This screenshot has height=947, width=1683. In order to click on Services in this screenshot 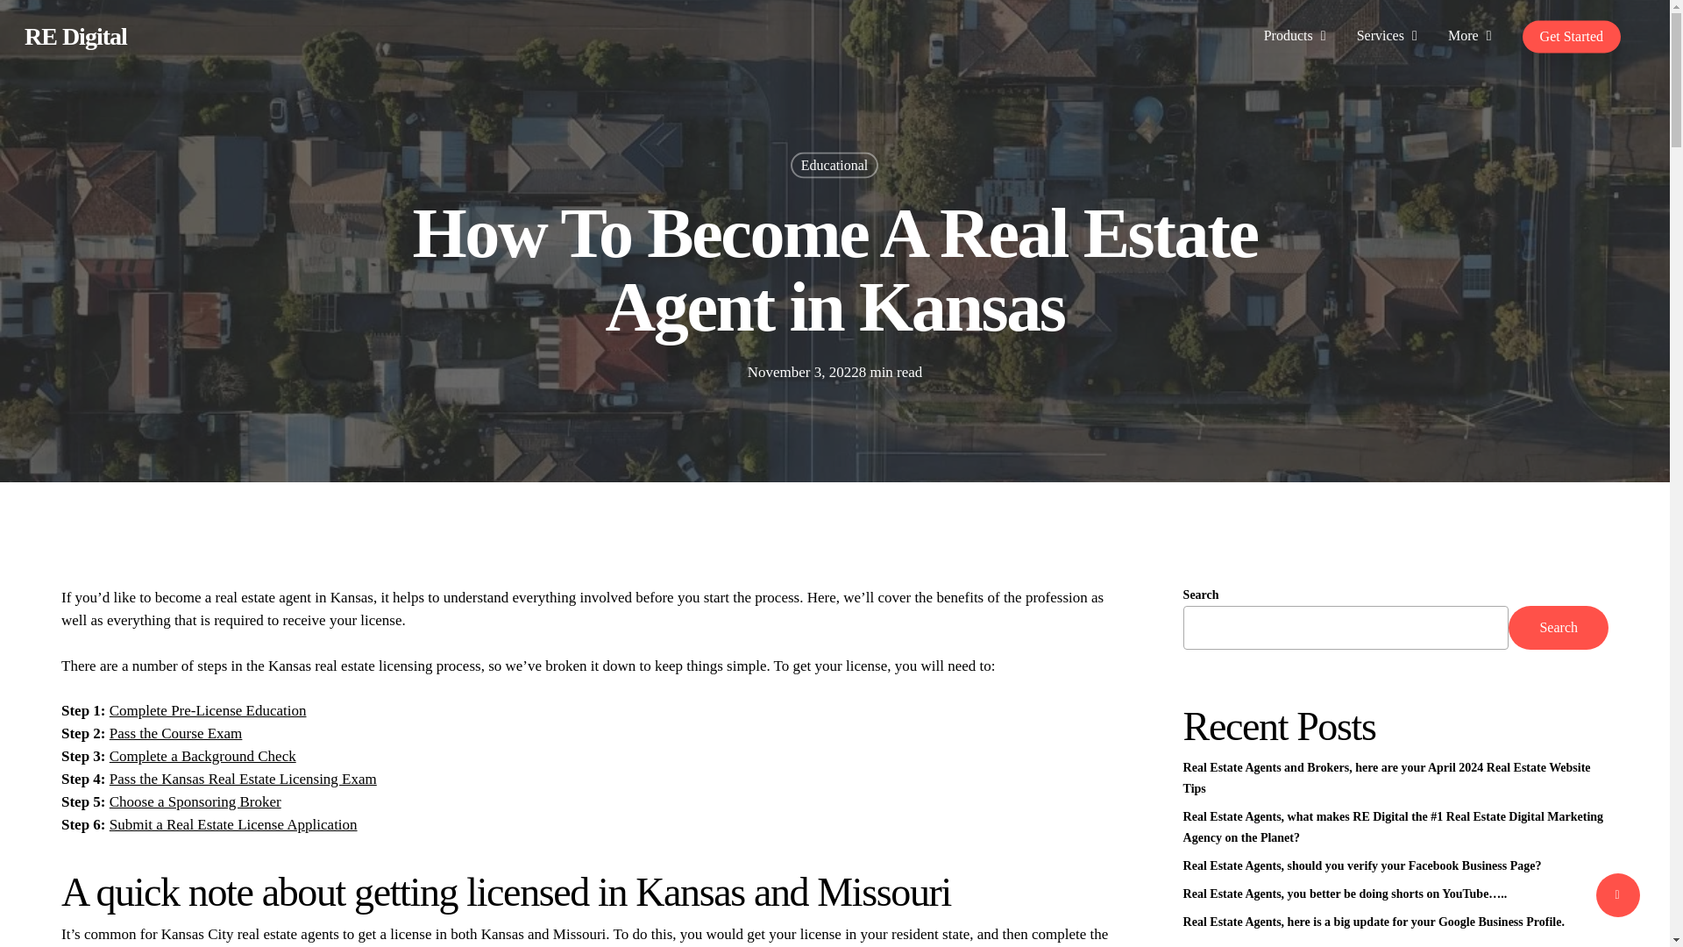, I will do `click(1388, 36)`.